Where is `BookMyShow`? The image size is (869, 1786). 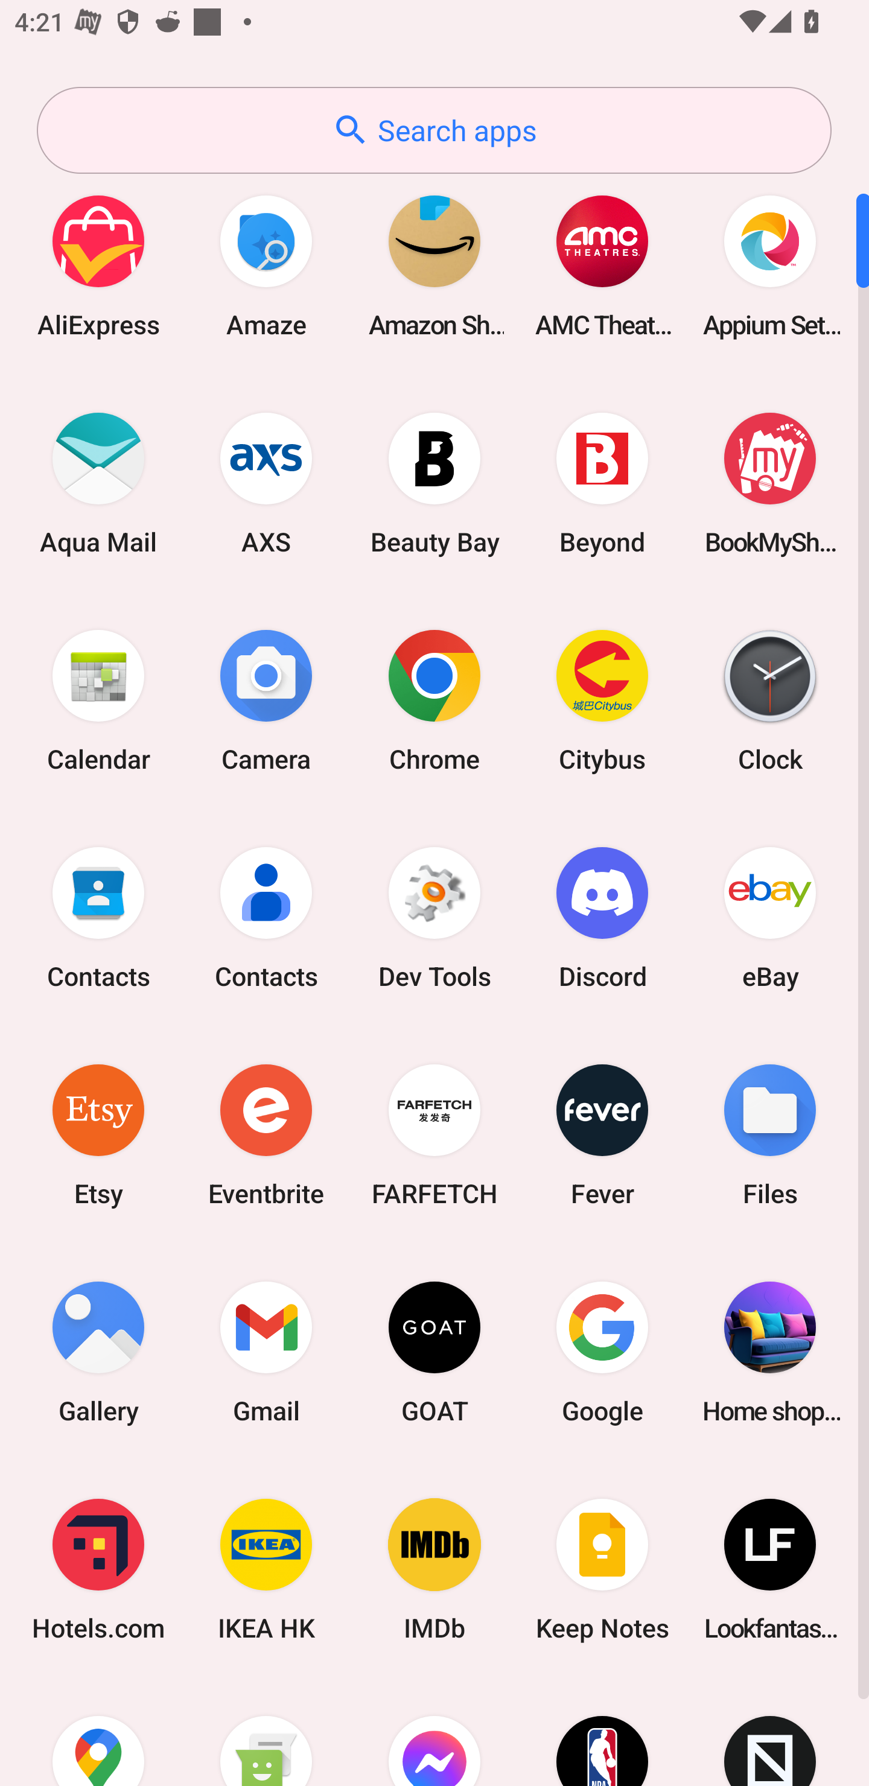
BookMyShow is located at coordinates (770, 483).